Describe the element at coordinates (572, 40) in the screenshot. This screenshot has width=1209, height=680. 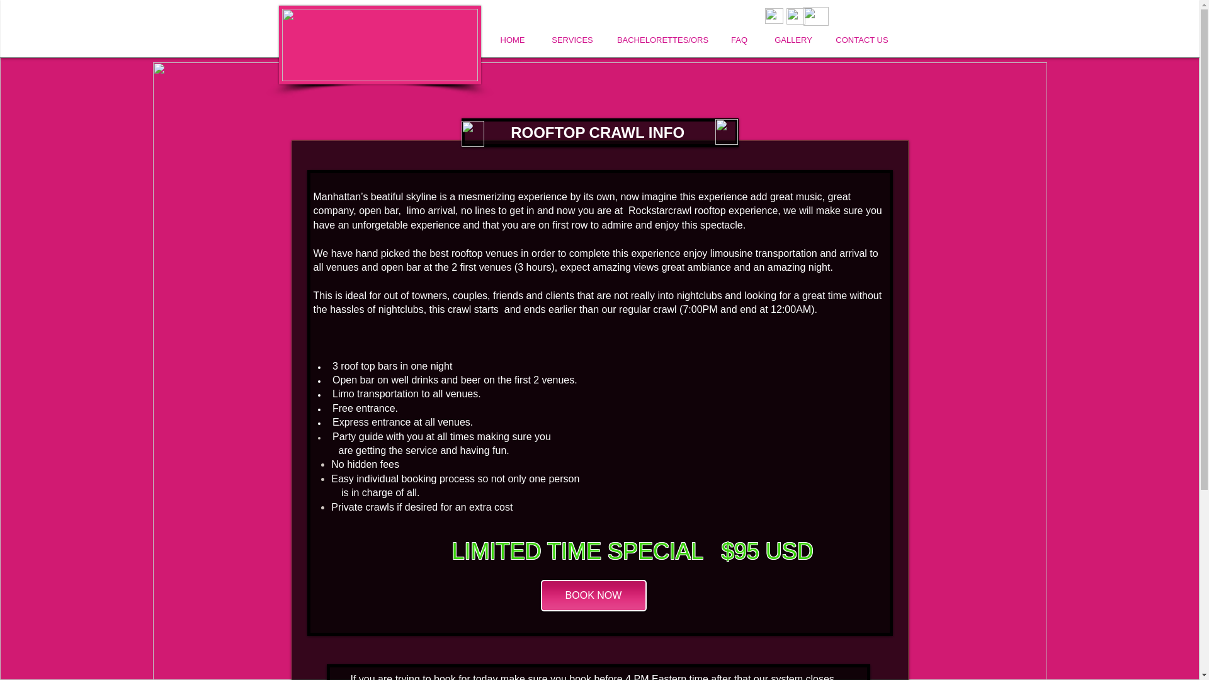
I see `SERVICES` at that location.